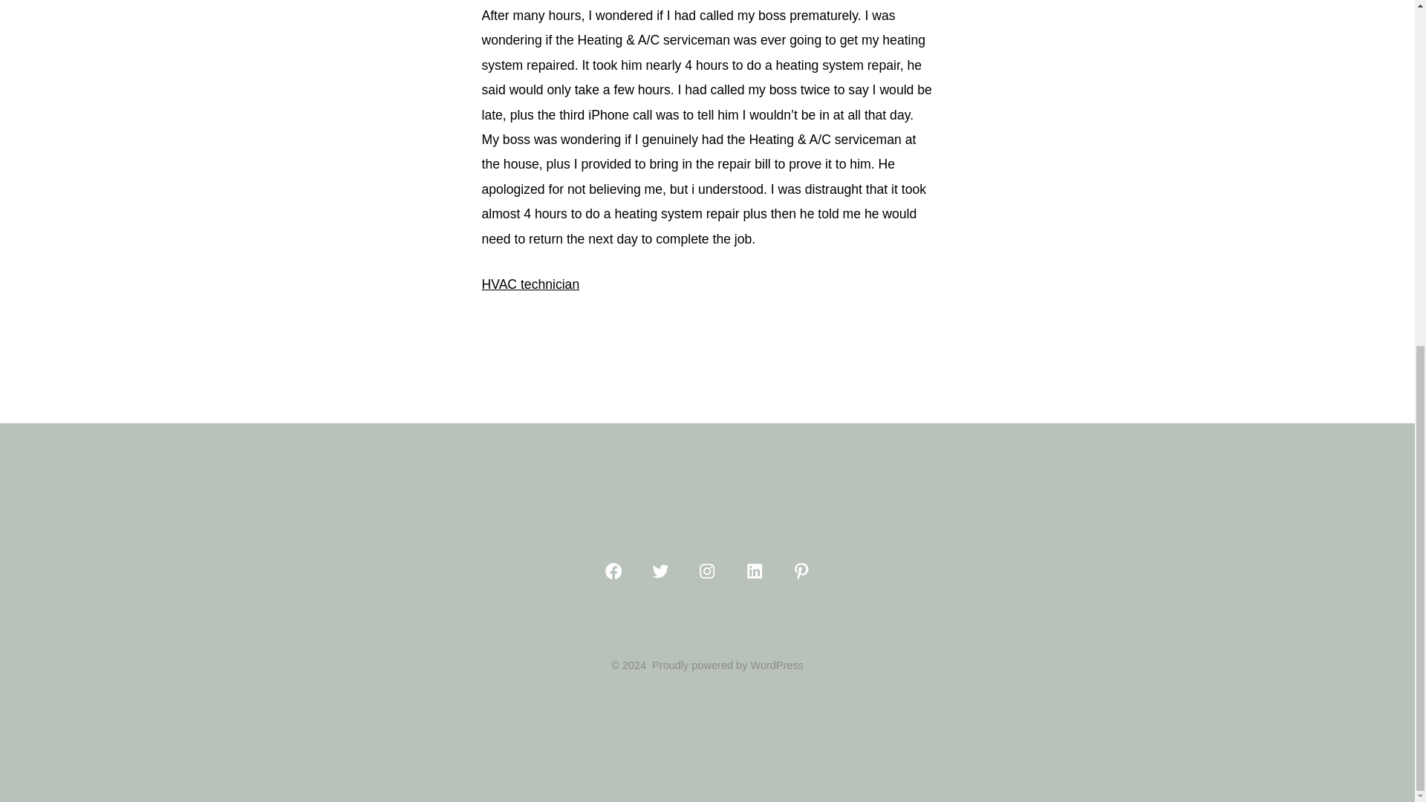 The height and width of the screenshot is (802, 1426). I want to click on Open Instagram in a new tab, so click(707, 570).